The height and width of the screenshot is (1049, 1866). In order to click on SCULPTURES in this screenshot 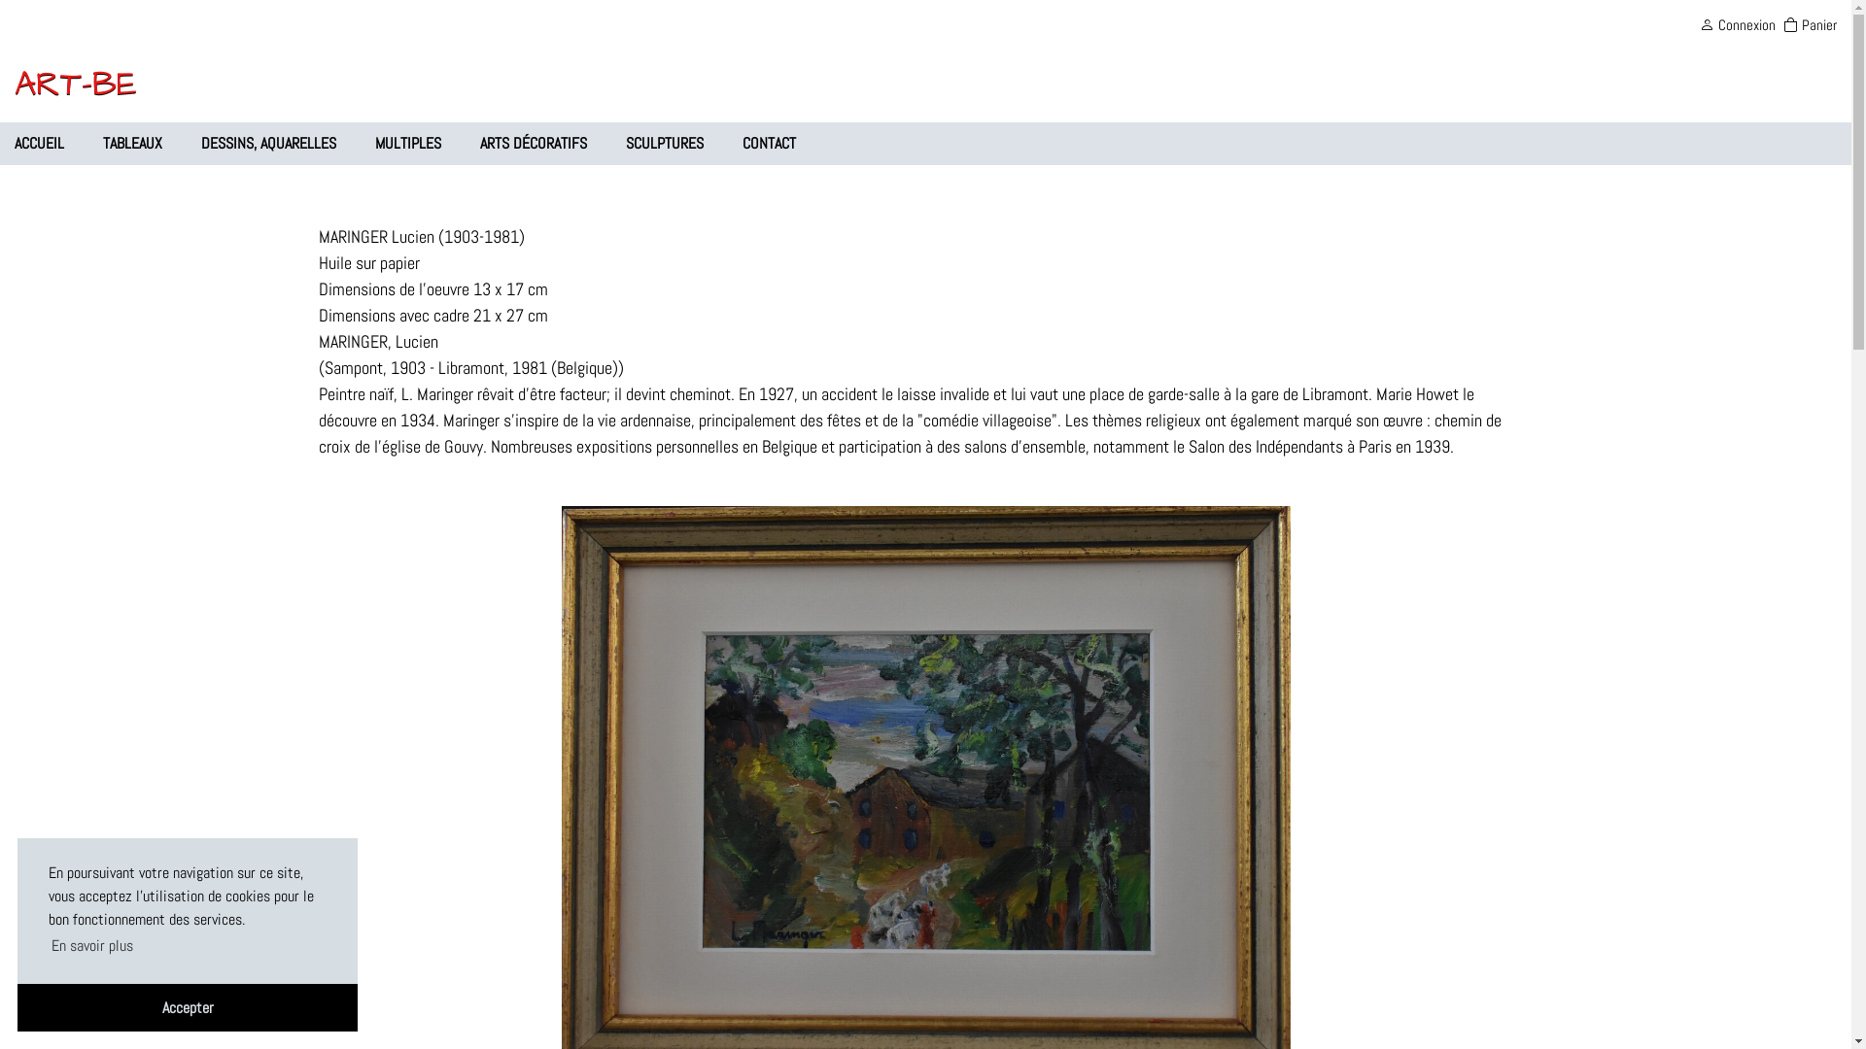, I will do `click(665, 144)`.